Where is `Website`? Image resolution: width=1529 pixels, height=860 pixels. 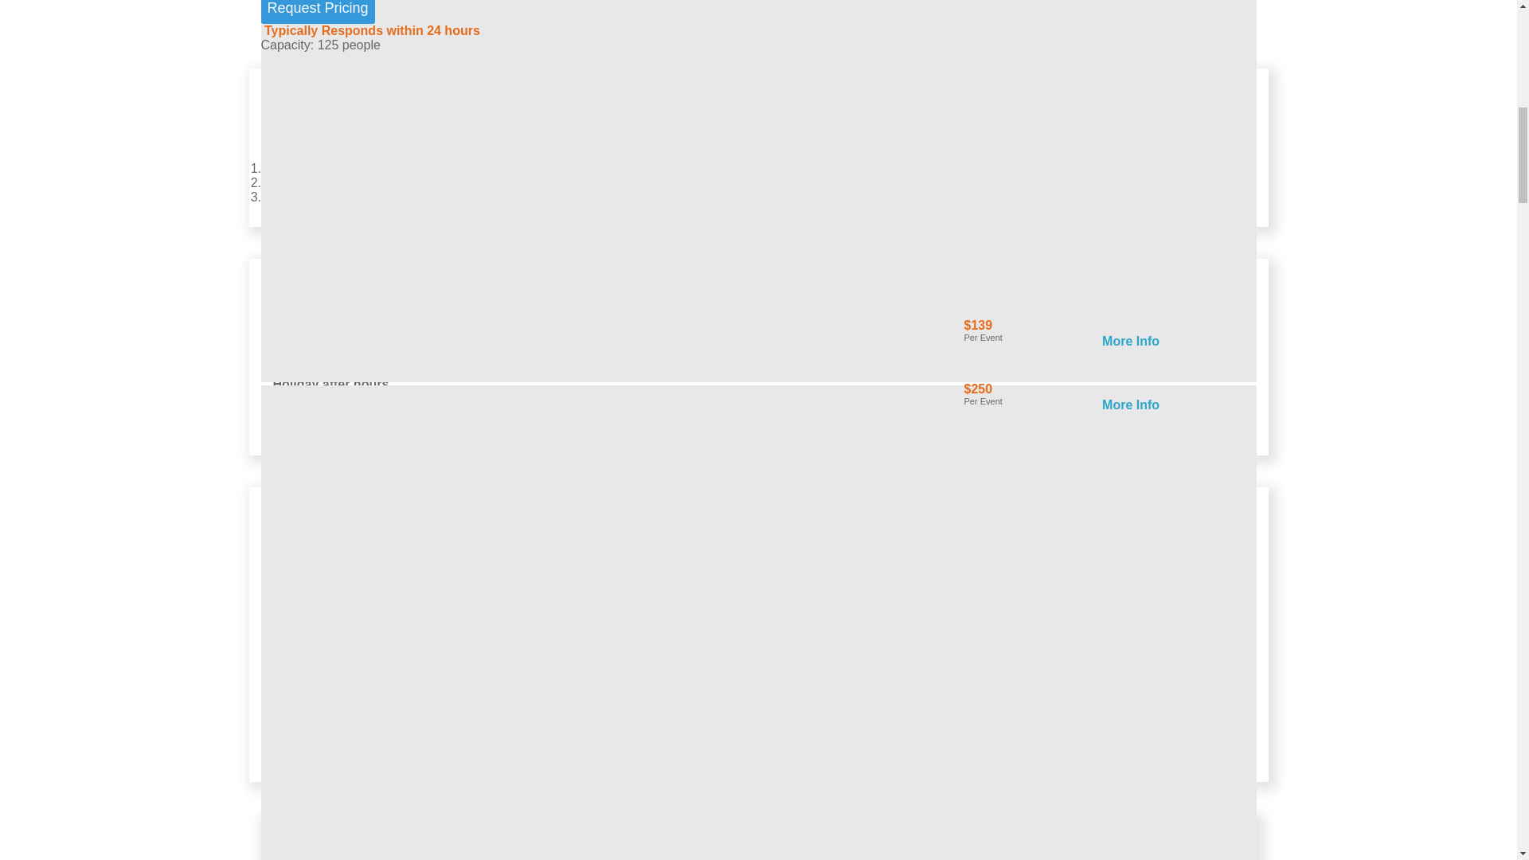
Website is located at coordinates (287, 169).